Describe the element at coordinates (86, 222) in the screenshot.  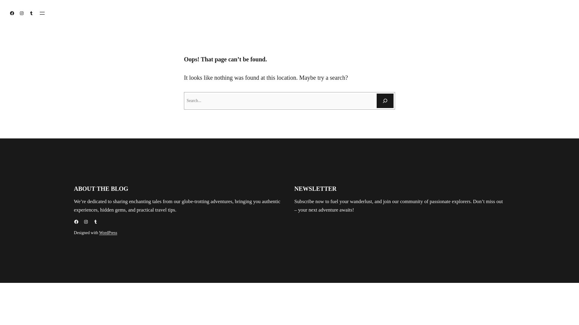
I see `Instagram` at that location.